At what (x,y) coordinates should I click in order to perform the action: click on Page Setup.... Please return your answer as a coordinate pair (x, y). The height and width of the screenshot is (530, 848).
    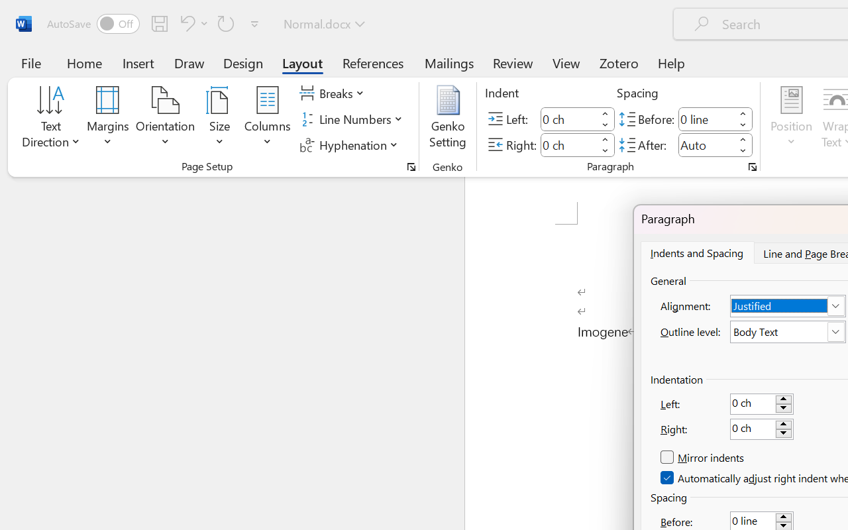
    Looking at the image, I should click on (411, 167).